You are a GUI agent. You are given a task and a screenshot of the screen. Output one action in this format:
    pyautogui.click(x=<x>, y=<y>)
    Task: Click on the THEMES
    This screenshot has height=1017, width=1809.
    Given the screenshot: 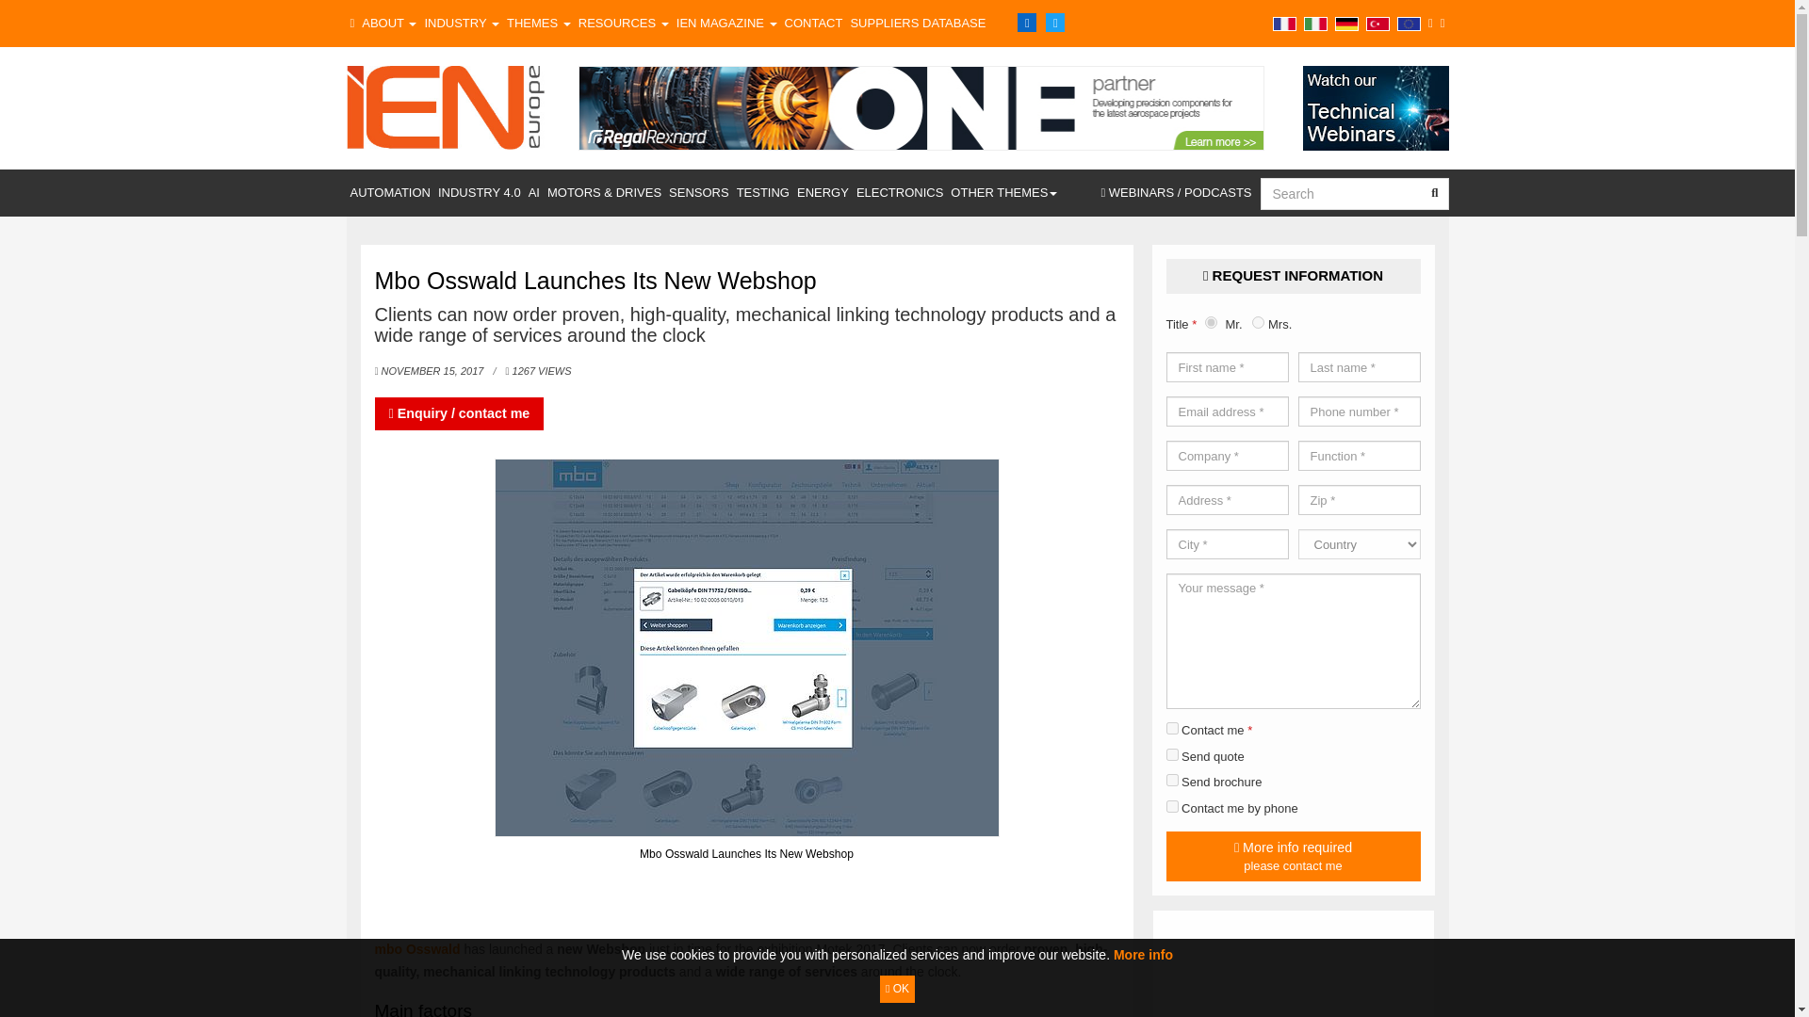 What is the action you would take?
    pyautogui.click(x=539, y=23)
    